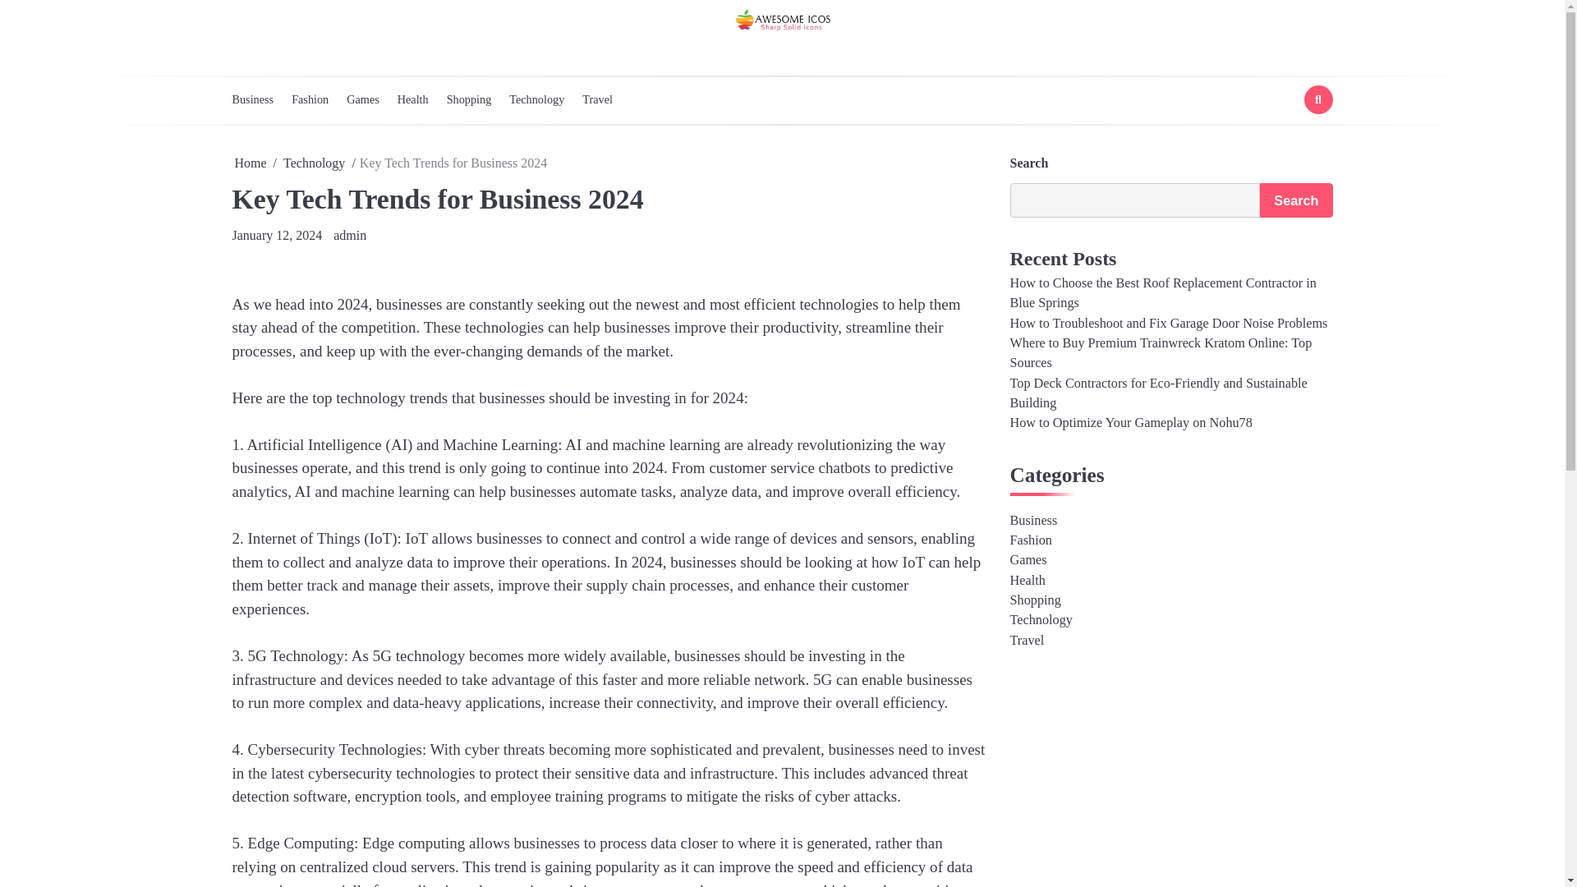  What do you see at coordinates (1169, 323) in the screenshot?
I see `How to Troubleshoot and Fix Garage Door Noise Problems` at bounding box center [1169, 323].